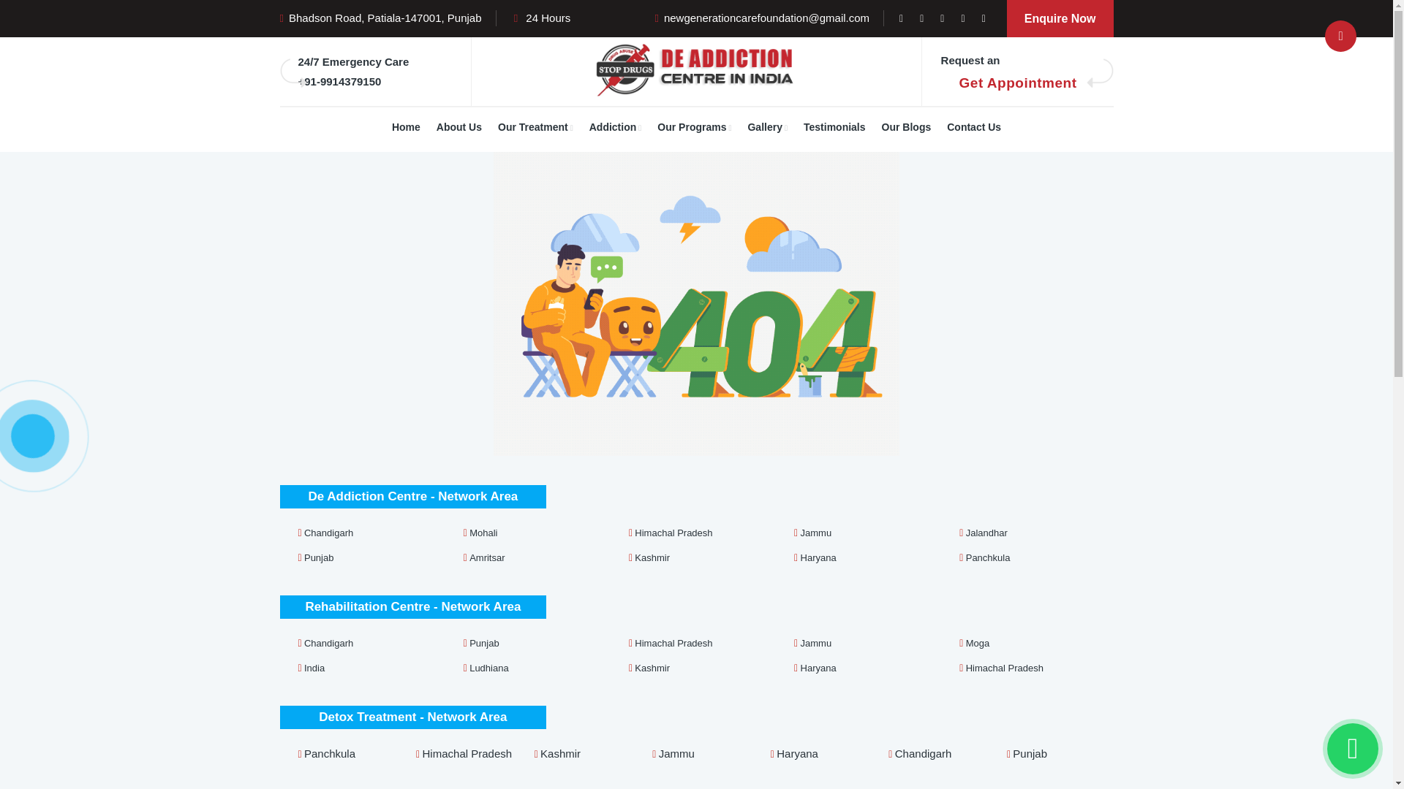 This screenshot has width=1404, height=789. What do you see at coordinates (535, 128) in the screenshot?
I see `Our Treatment` at bounding box center [535, 128].